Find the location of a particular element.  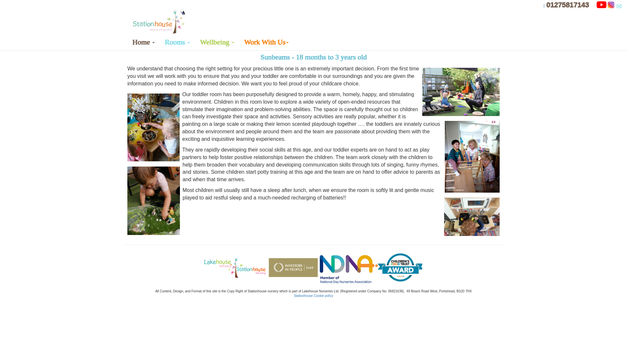

Wellbeing is located at coordinates (217, 42).